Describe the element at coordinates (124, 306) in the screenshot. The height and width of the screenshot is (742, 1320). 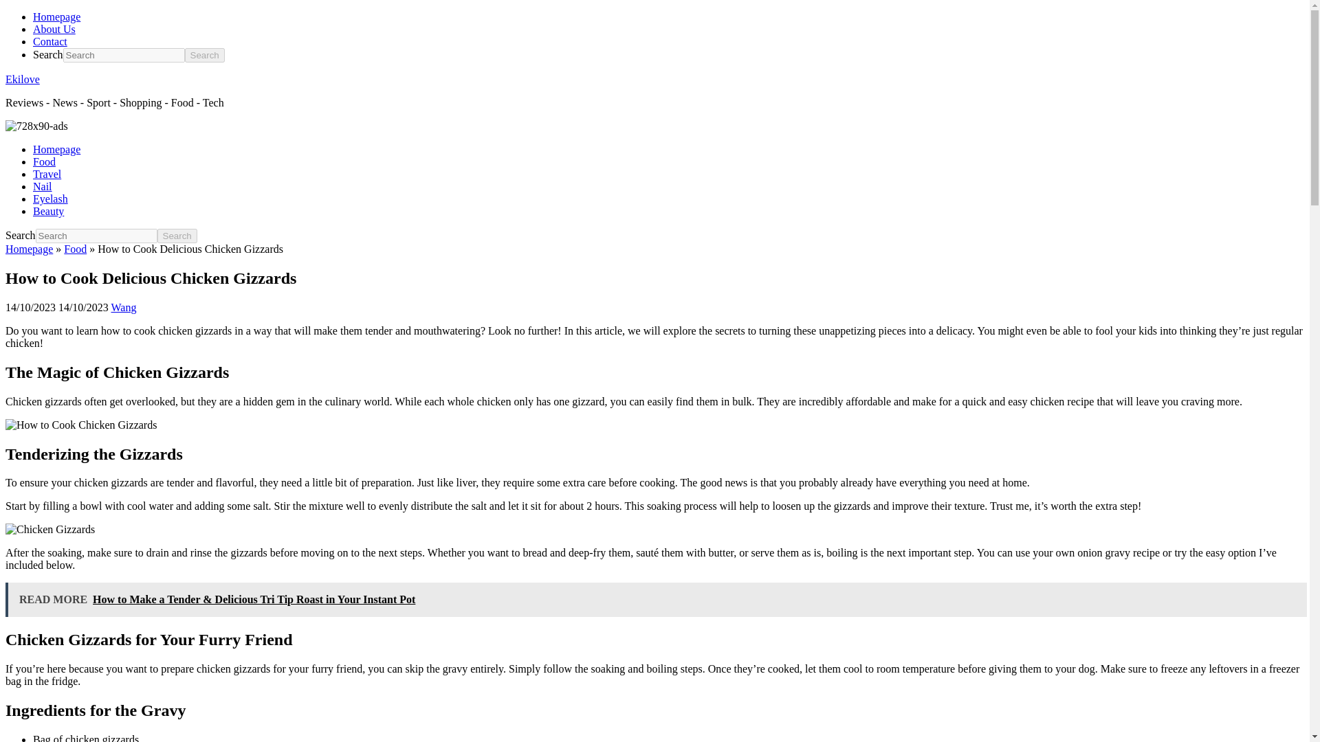
I see `Wang` at that location.